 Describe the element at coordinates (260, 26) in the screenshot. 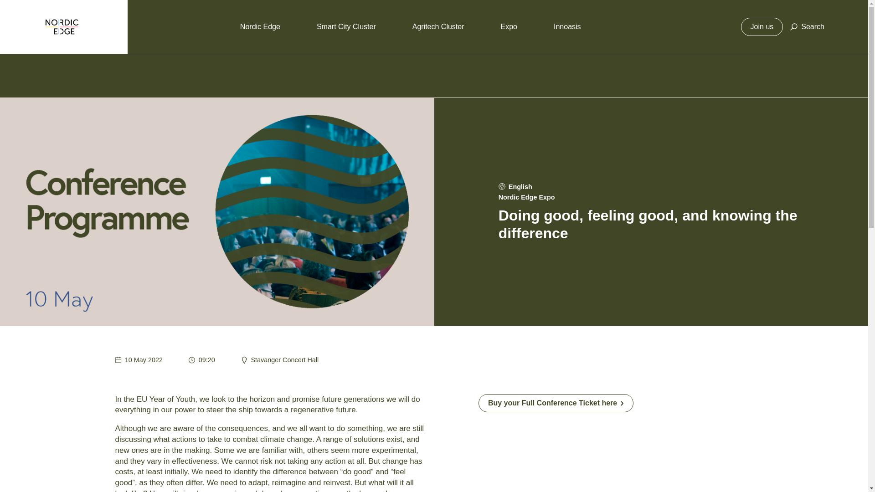

I see `Nordic Edge` at that location.